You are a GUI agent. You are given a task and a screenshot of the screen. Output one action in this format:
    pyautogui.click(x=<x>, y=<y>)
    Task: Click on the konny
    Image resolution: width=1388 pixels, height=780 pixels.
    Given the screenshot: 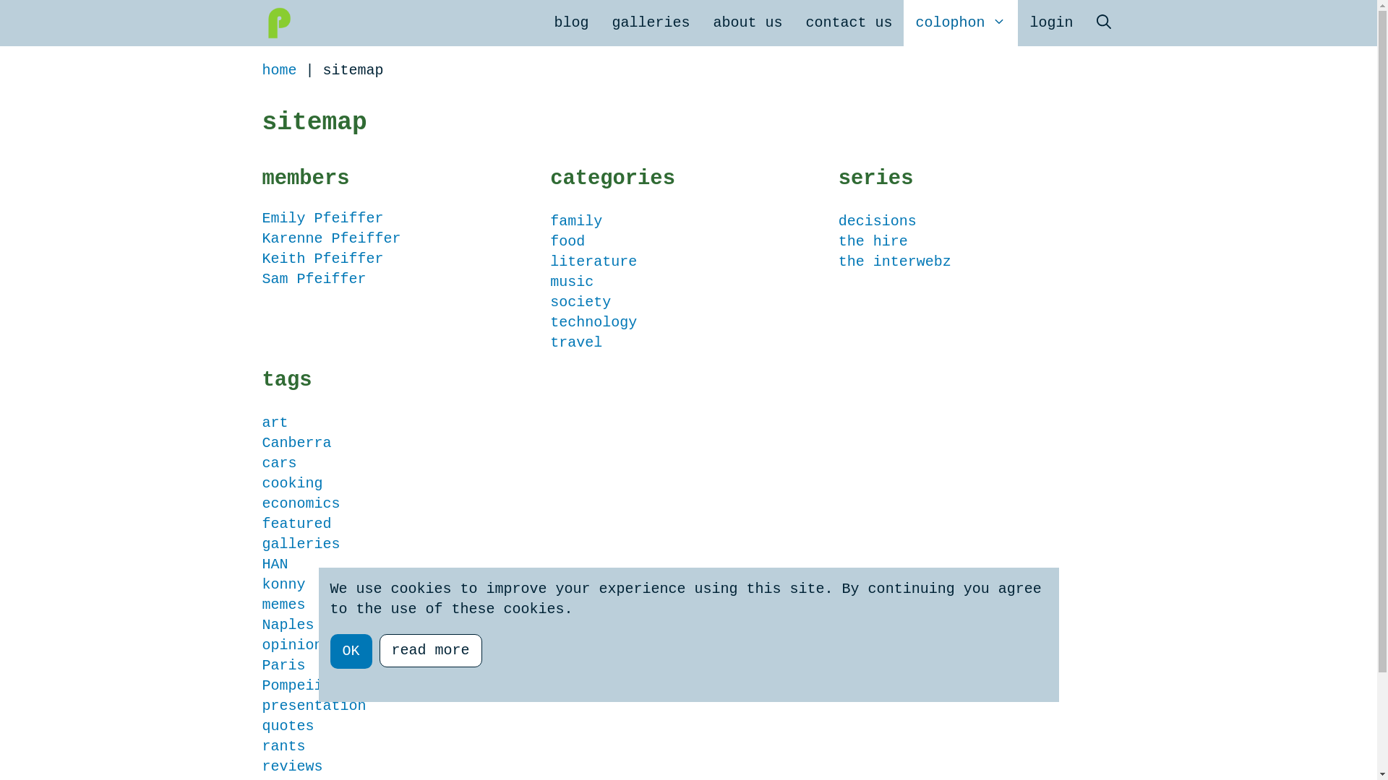 What is the action you would take?
    pyautogui.click(x=283, y=585)
    